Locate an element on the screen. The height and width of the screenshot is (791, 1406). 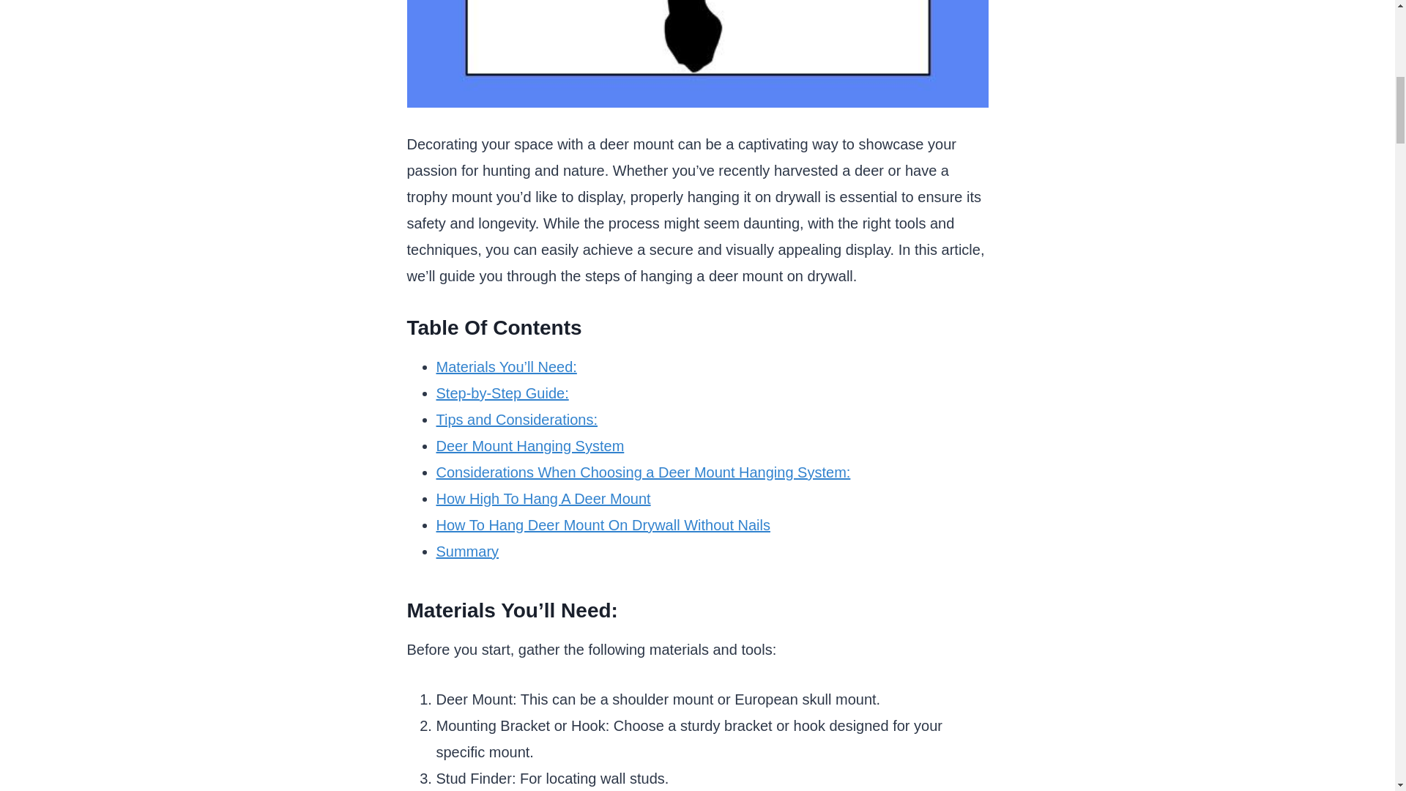
Step-by-Step Guide: is located at coordinates (502, 393).